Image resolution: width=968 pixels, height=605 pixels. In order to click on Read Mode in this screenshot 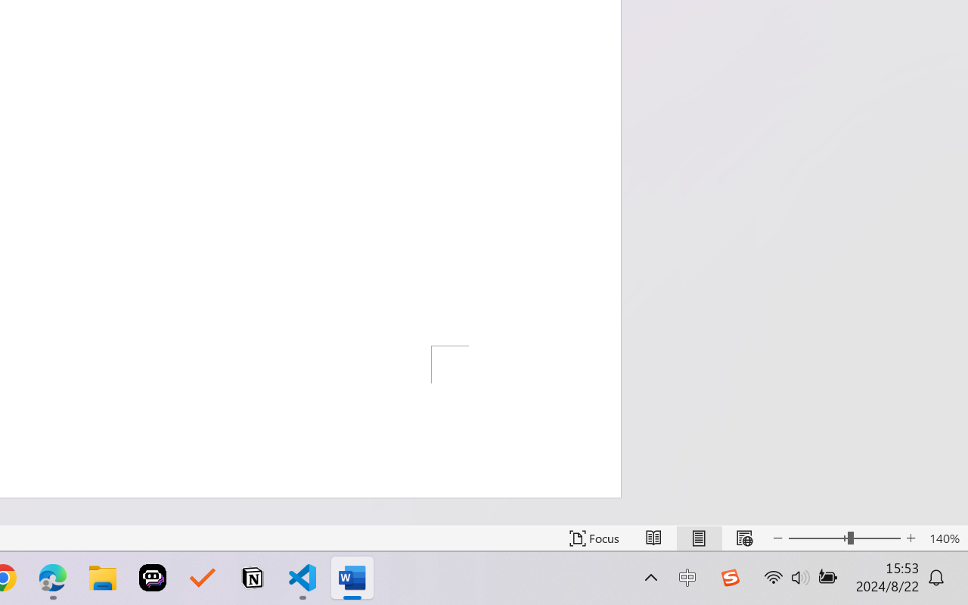, I will do `click(653, 538)`.